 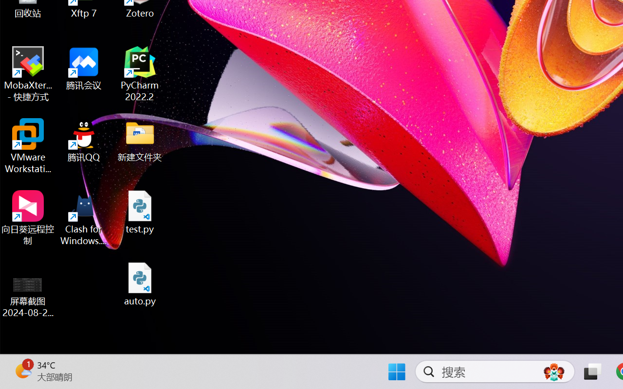 I want to click on test.py, so click(x=140, y=212).